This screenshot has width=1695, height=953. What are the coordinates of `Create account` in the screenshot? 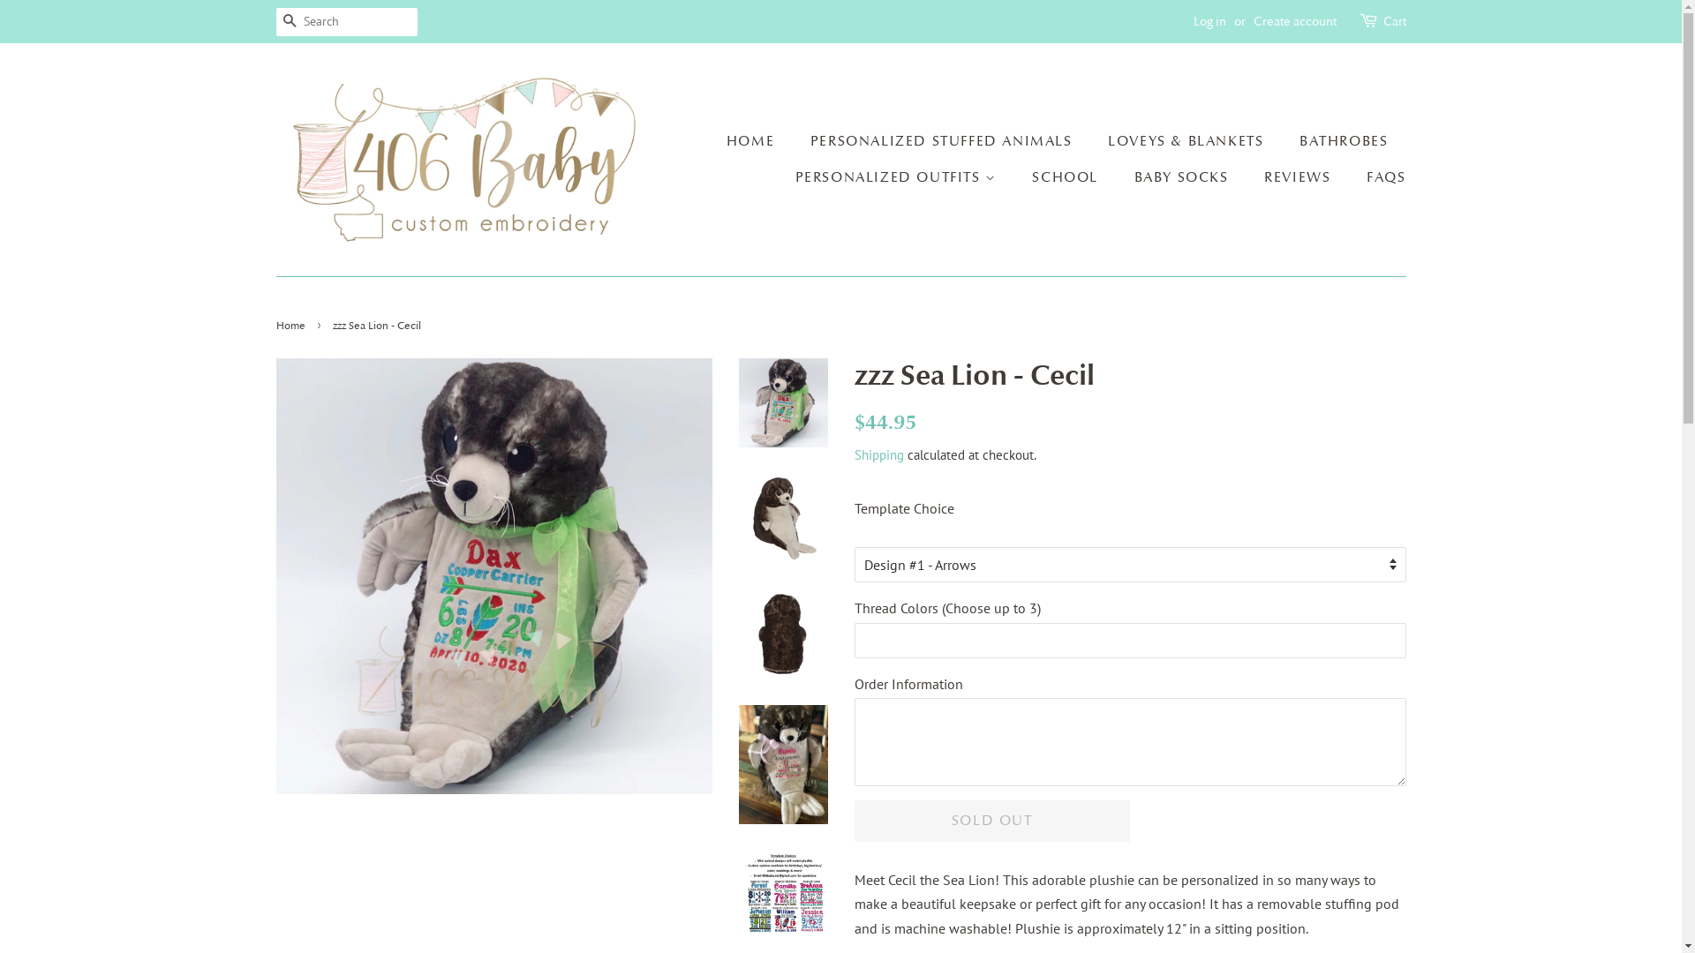 It's located at (1295, 21).